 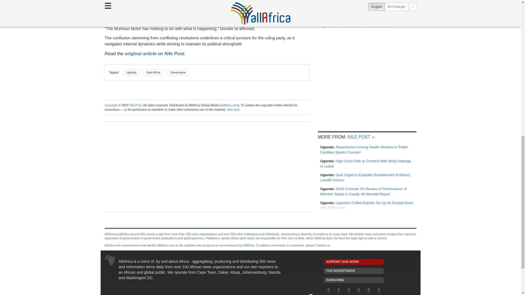 I want to click on Nile Post, so click(x=174, y=54).